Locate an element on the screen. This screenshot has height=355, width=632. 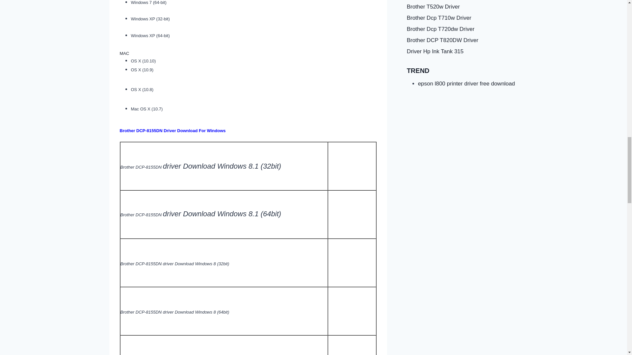
download is located at coordinates (352, 311).